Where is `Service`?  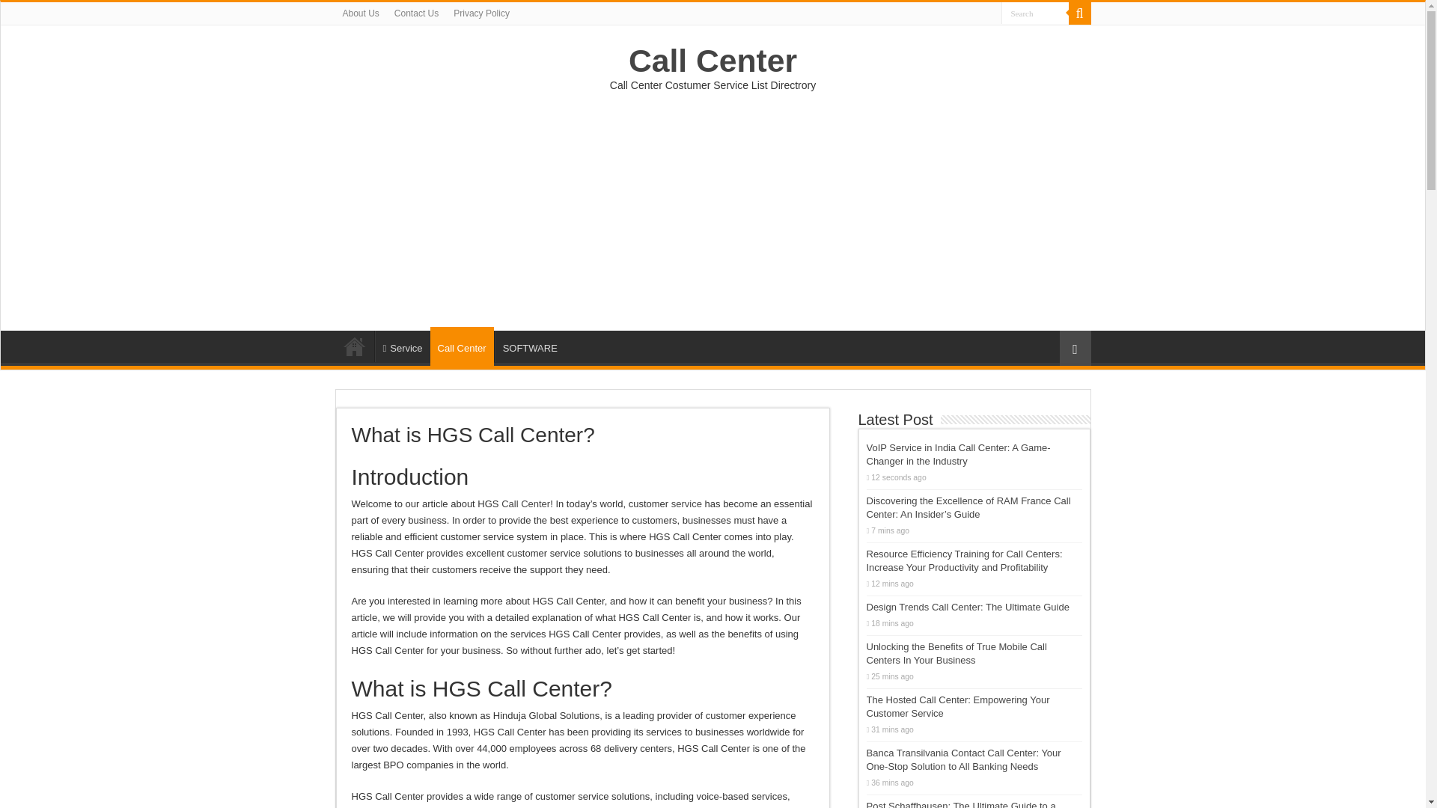 Service is located at coordinates (401, 346).